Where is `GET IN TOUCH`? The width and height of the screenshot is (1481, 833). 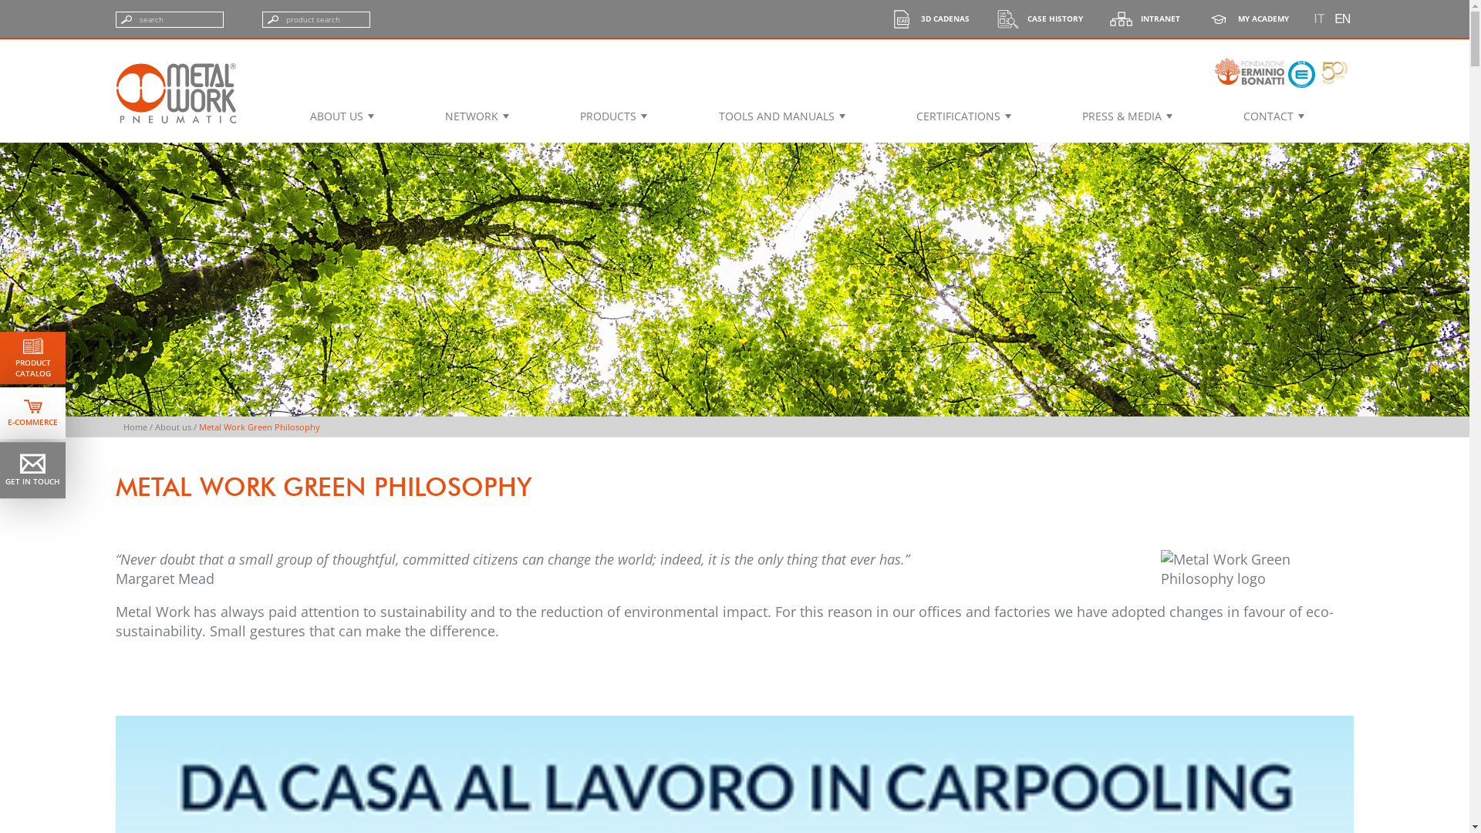
GET IN TOUCH is located at coordinates (32, 470).